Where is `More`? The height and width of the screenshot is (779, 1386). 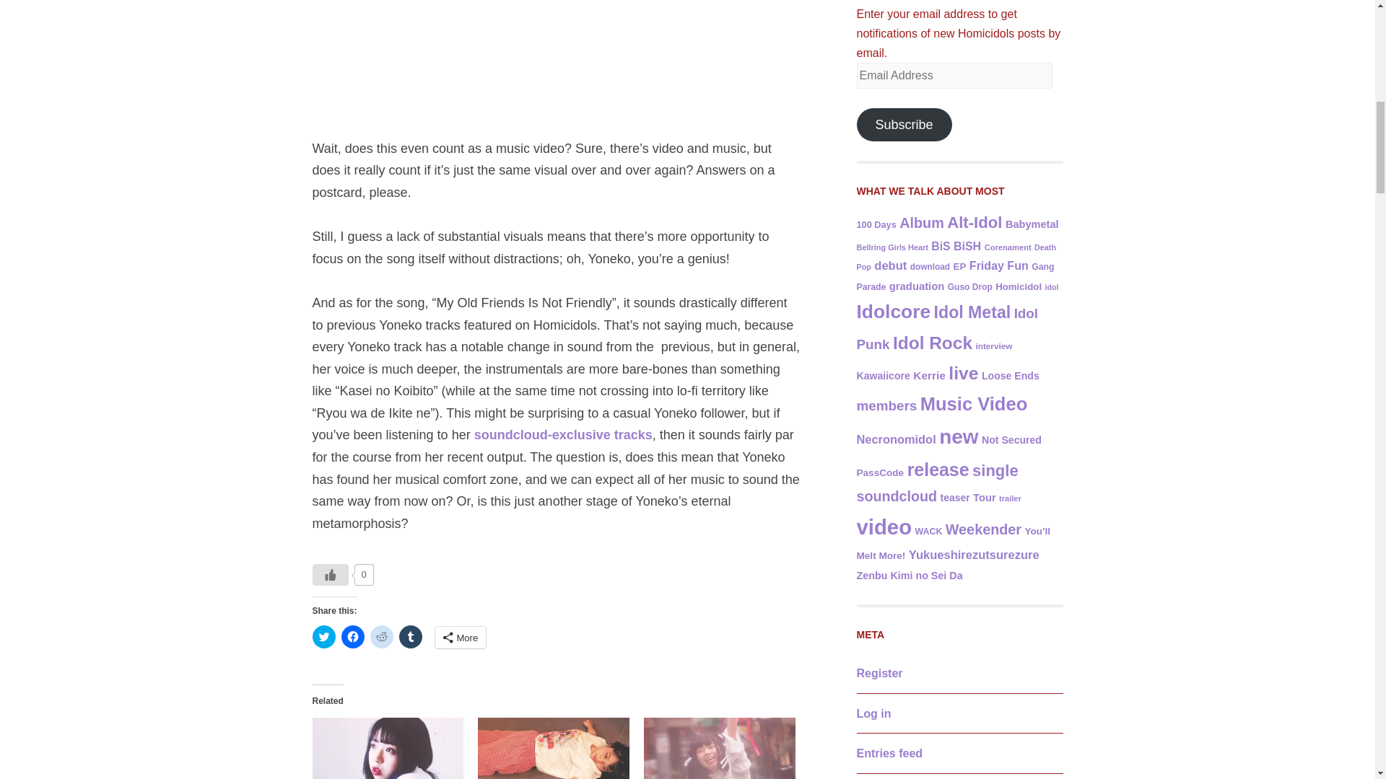 More is located at coordinates (461, 638).